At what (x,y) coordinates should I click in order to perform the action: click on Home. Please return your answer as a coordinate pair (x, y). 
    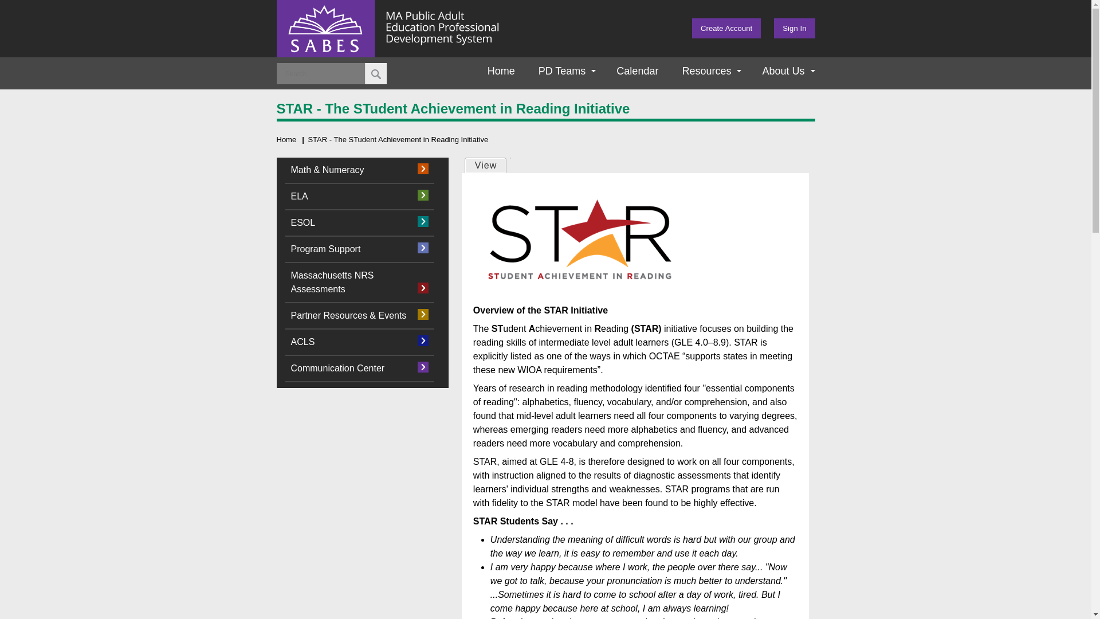
    Looking at the image, I should click on (419, 50).